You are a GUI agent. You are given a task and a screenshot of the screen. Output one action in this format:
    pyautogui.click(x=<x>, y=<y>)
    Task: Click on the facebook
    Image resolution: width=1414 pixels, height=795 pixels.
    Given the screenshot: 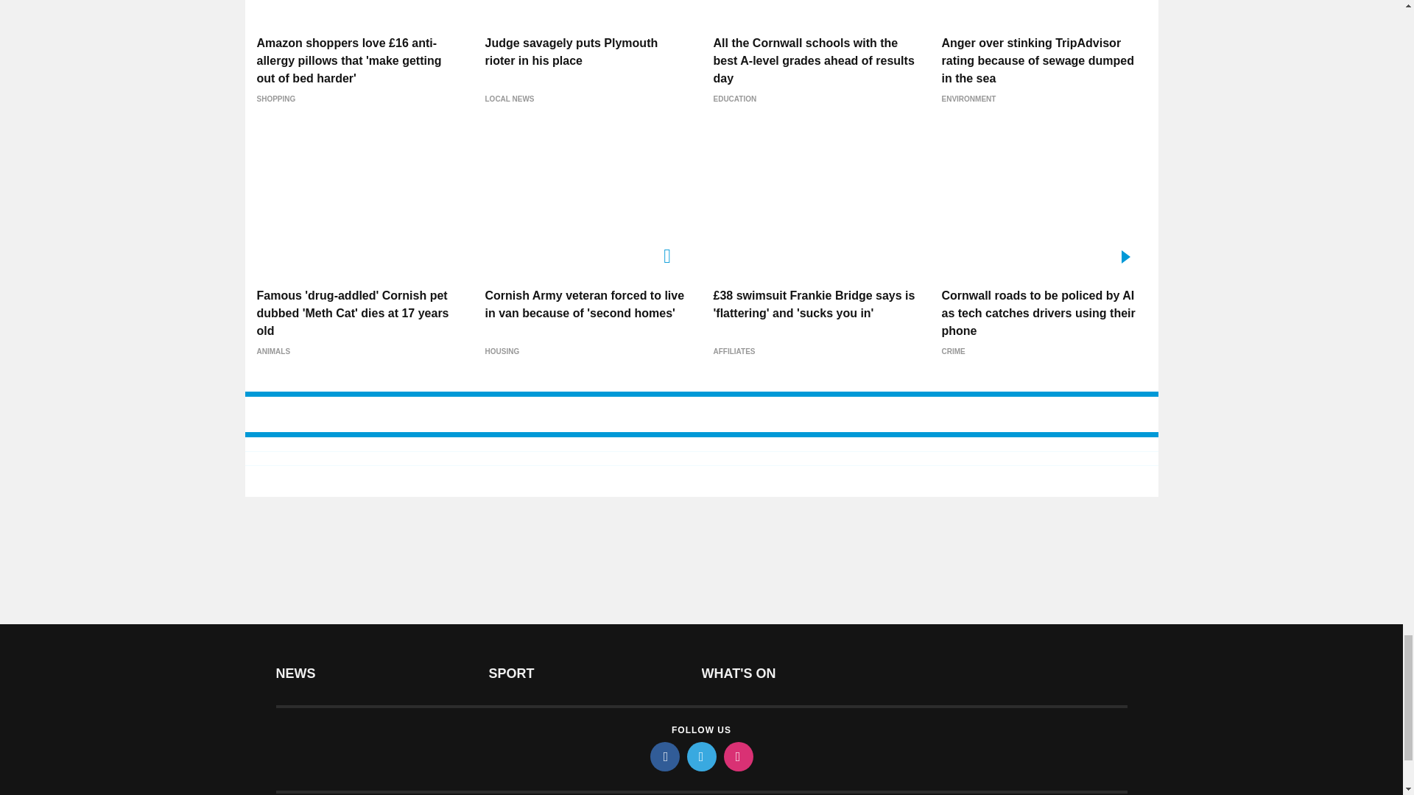 What is the action you would take?
    pyautogui.click(x=664, y=756)
    